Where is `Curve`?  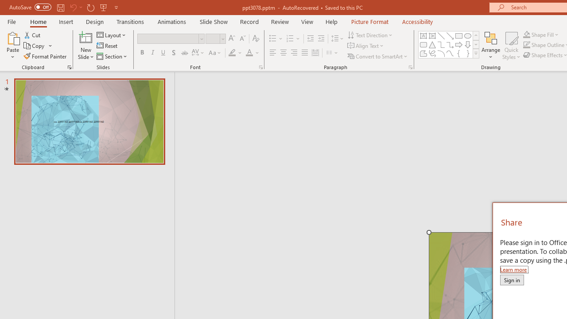
Curve is located at coordinates (450, 53).